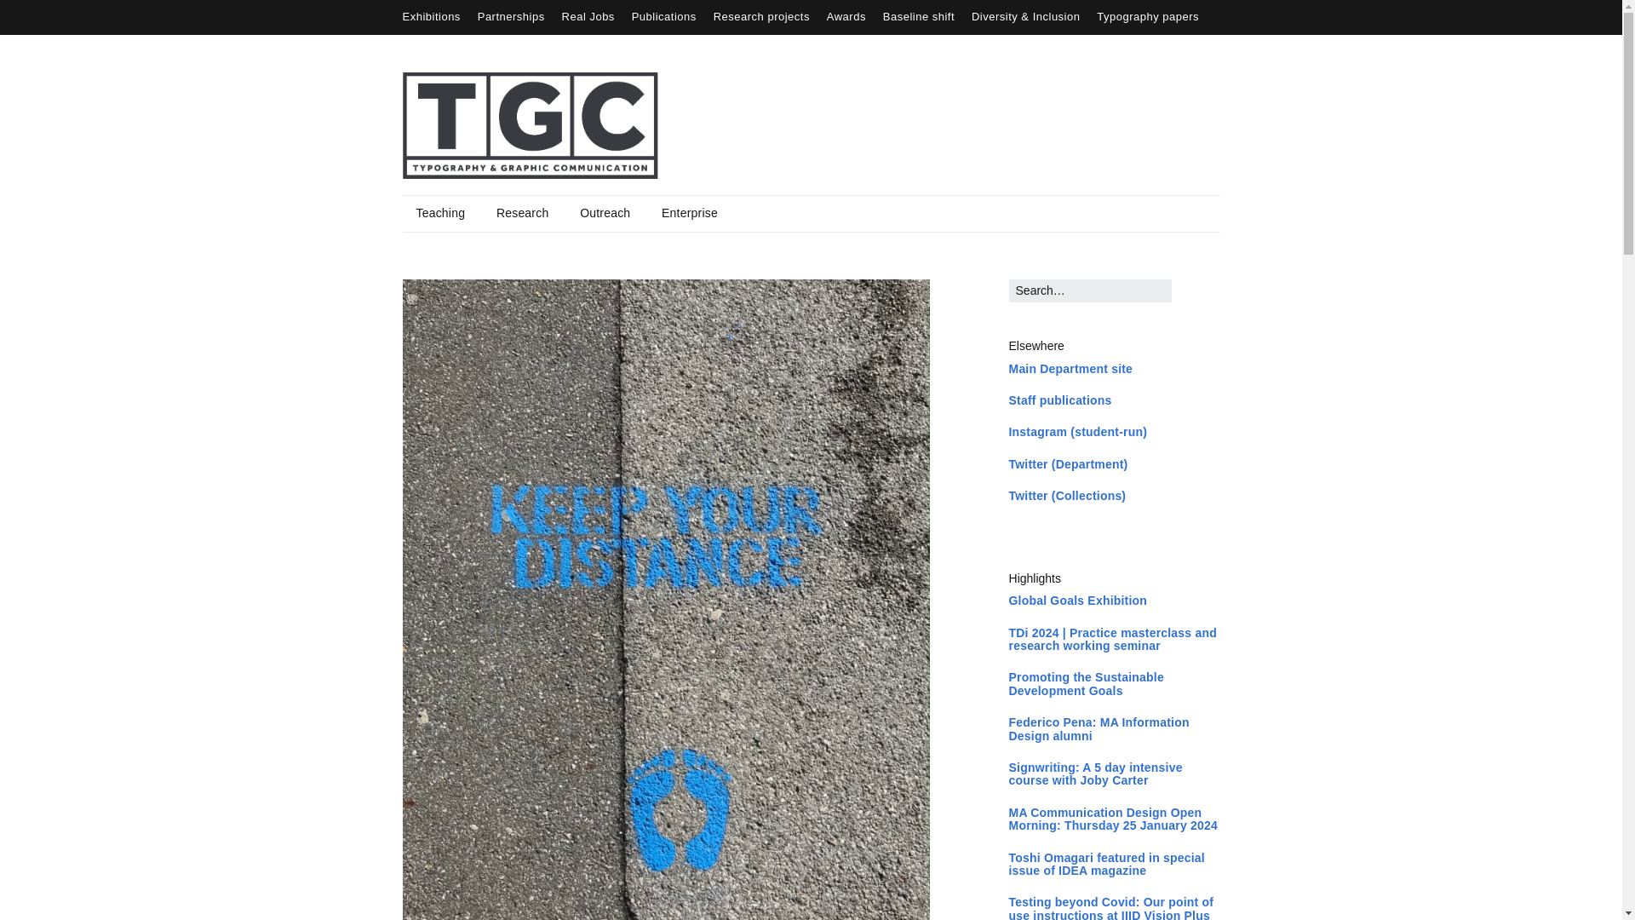  I want to click on Typography papers, so click(1148, 16).